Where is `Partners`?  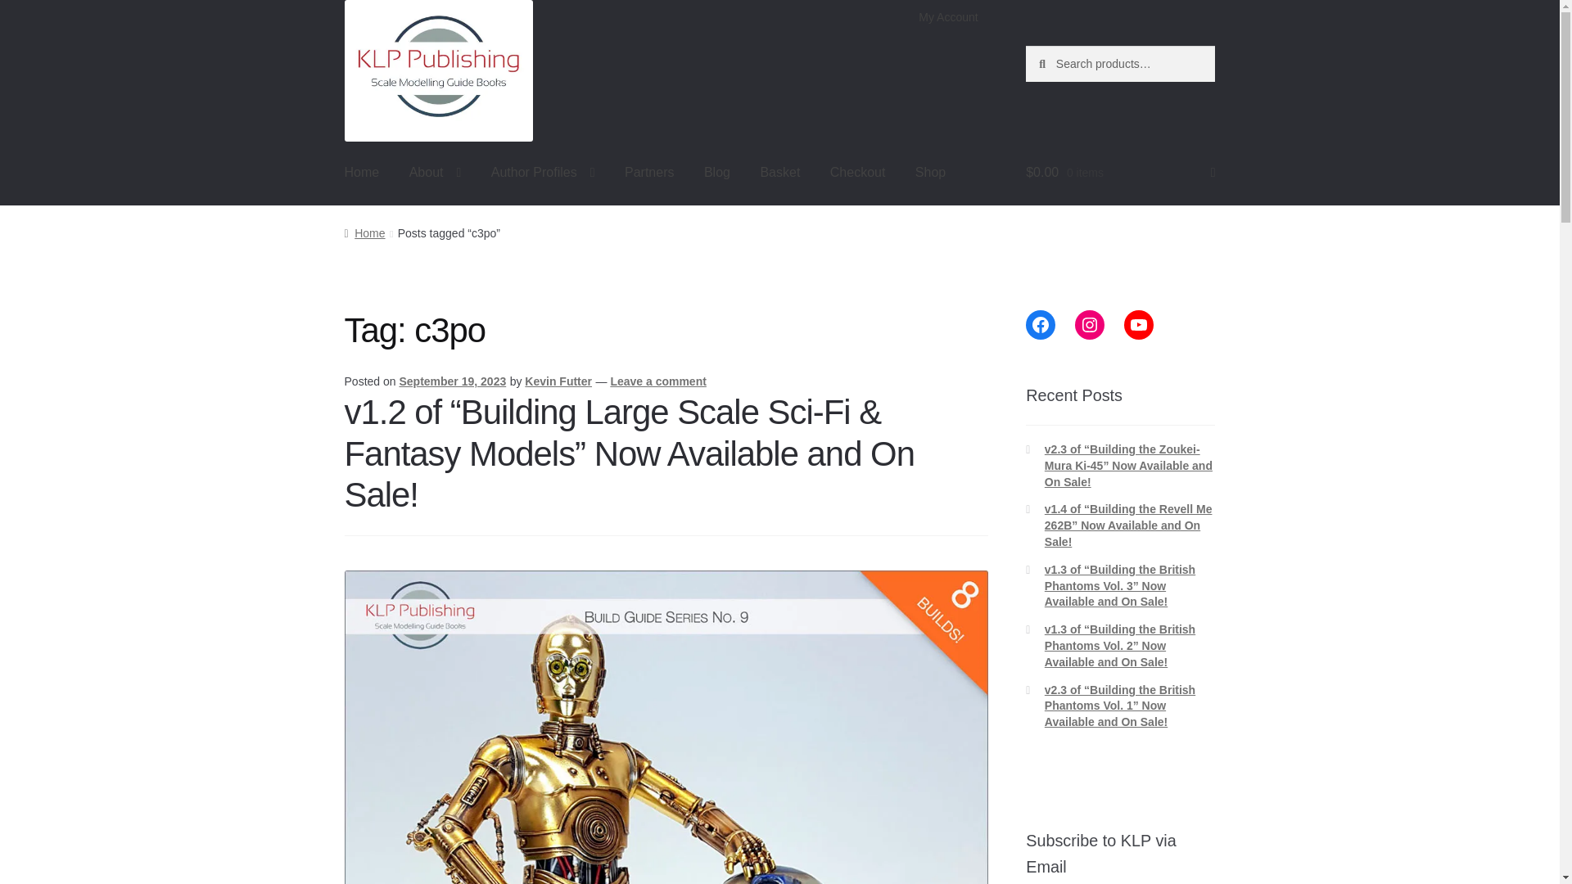
Partners is located at coordinates (648, 172).